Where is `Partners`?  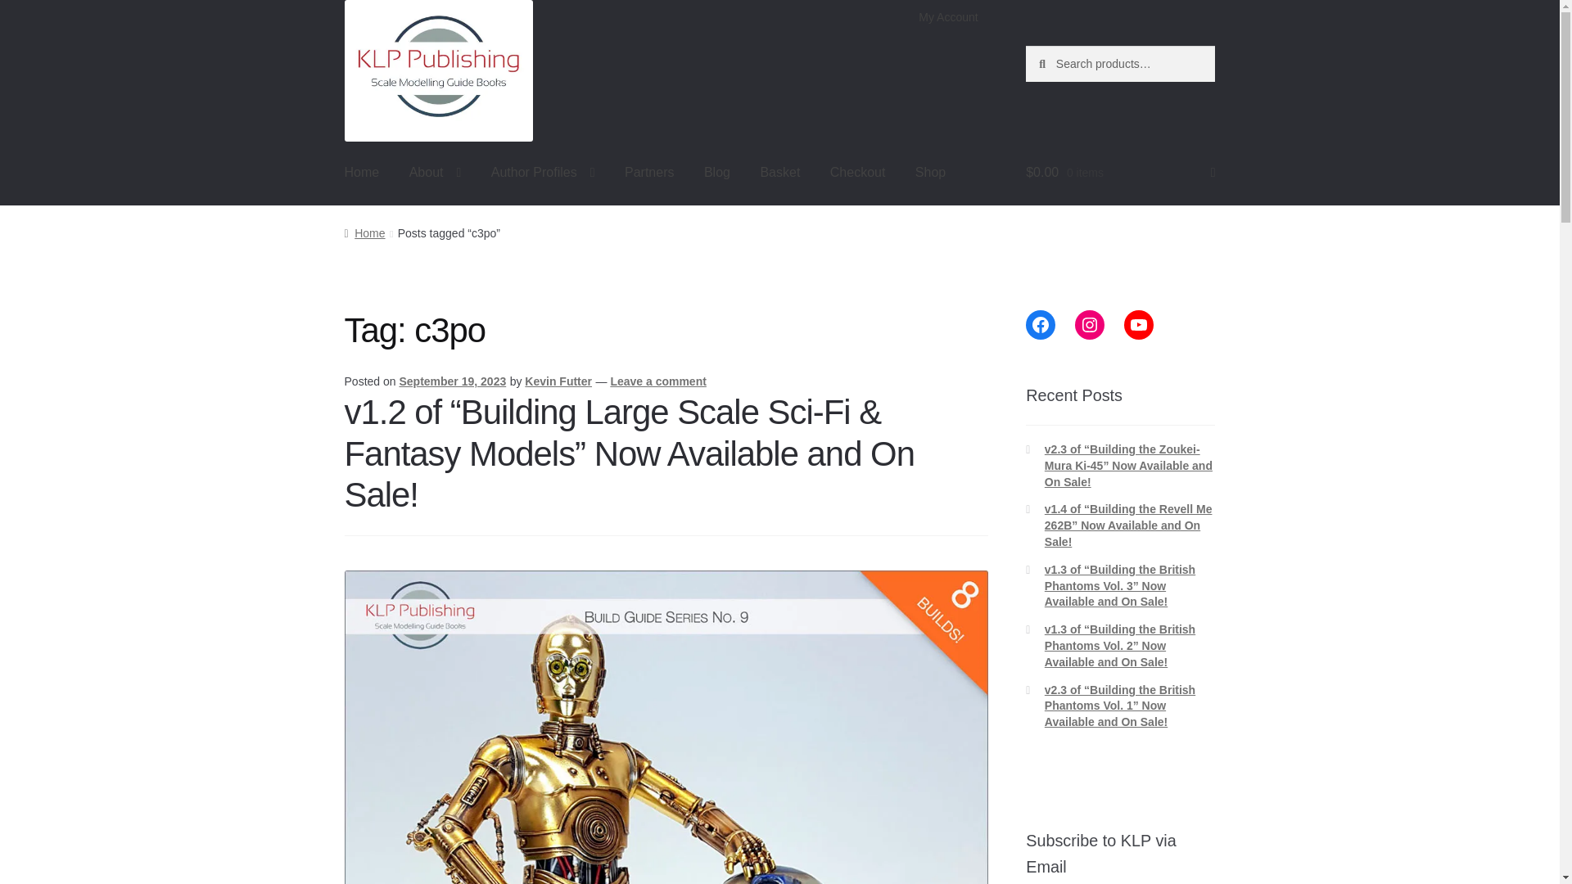
Partners is located at coordinates (648, 172).